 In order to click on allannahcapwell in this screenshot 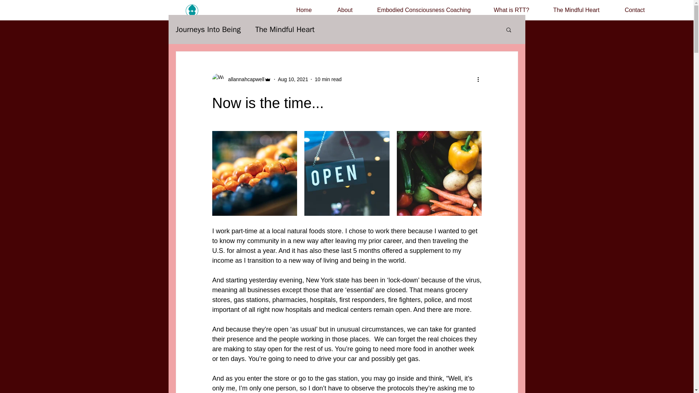, I will do `click(241, 79)`.